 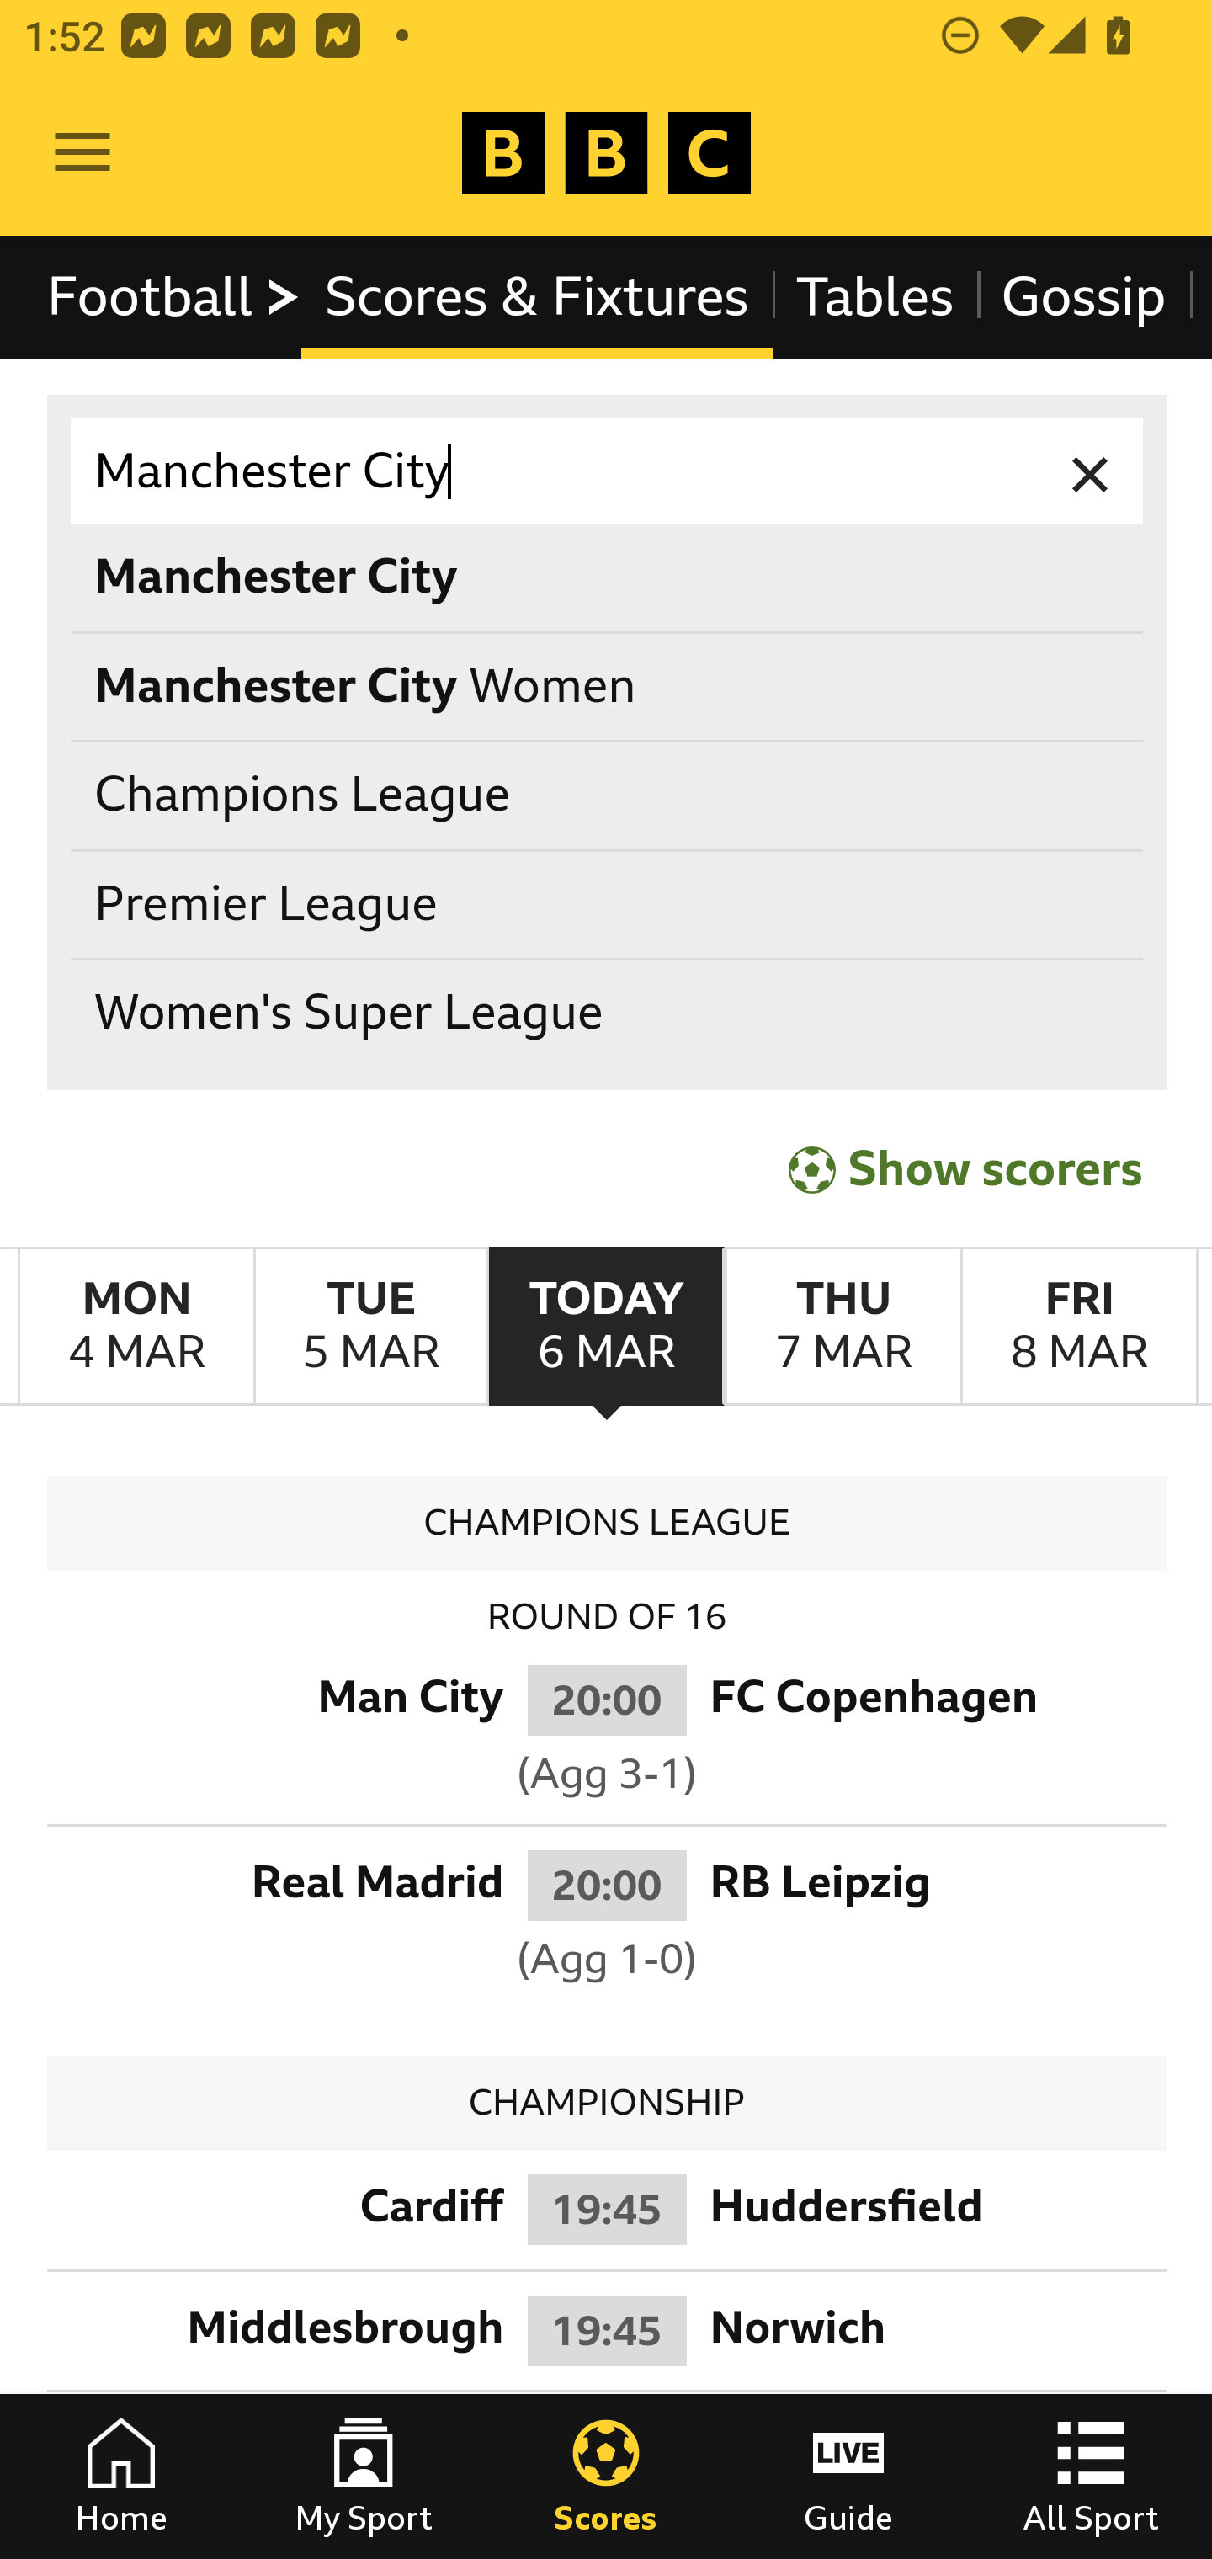 What do you see at coordinates (608, 796) in the screenshot?
I see `Champions League` at bounding box center [608, 796].